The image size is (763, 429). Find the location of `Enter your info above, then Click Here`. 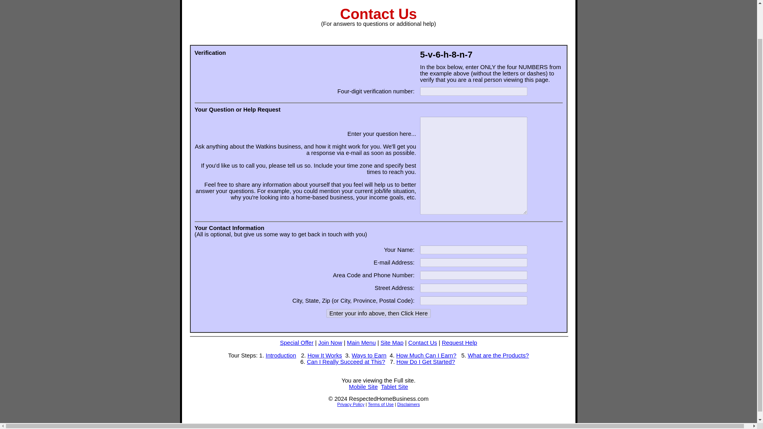

Enter your info above, then Click Here is located at coordinates (378, 313).